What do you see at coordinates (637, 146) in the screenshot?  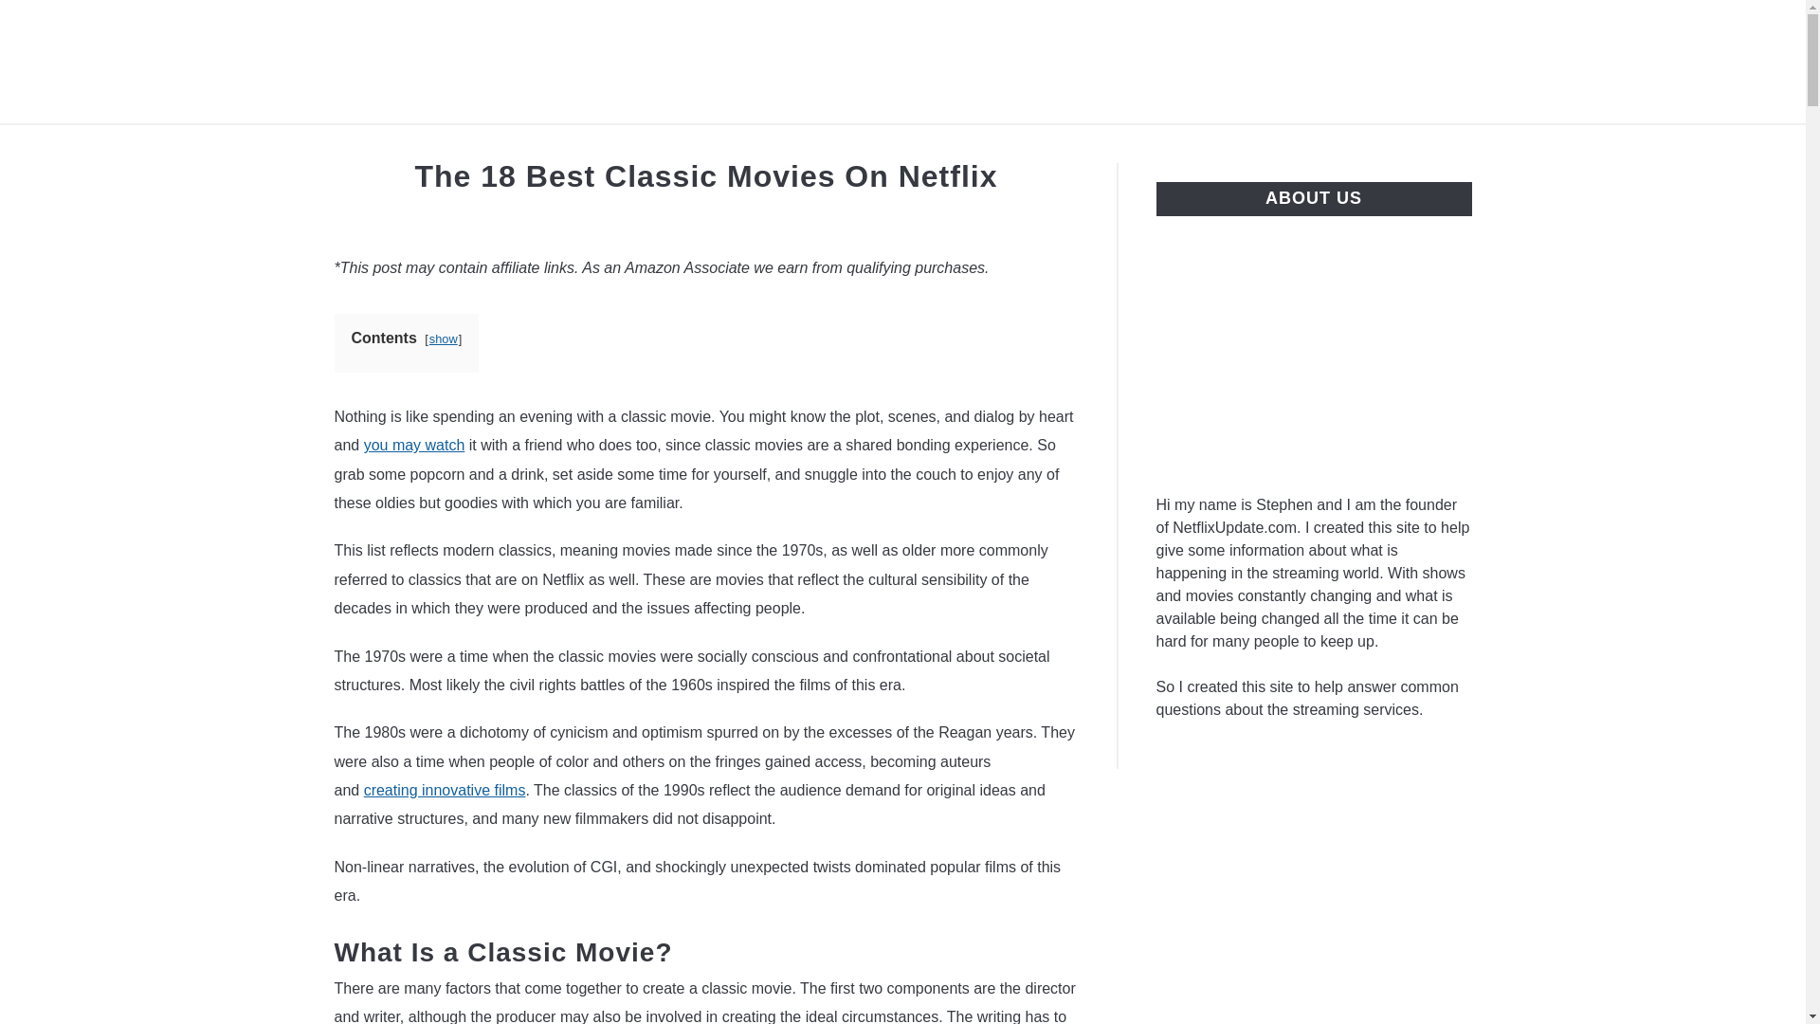 I see `NETFLIX FAQS` at bounding box center [637, 146].